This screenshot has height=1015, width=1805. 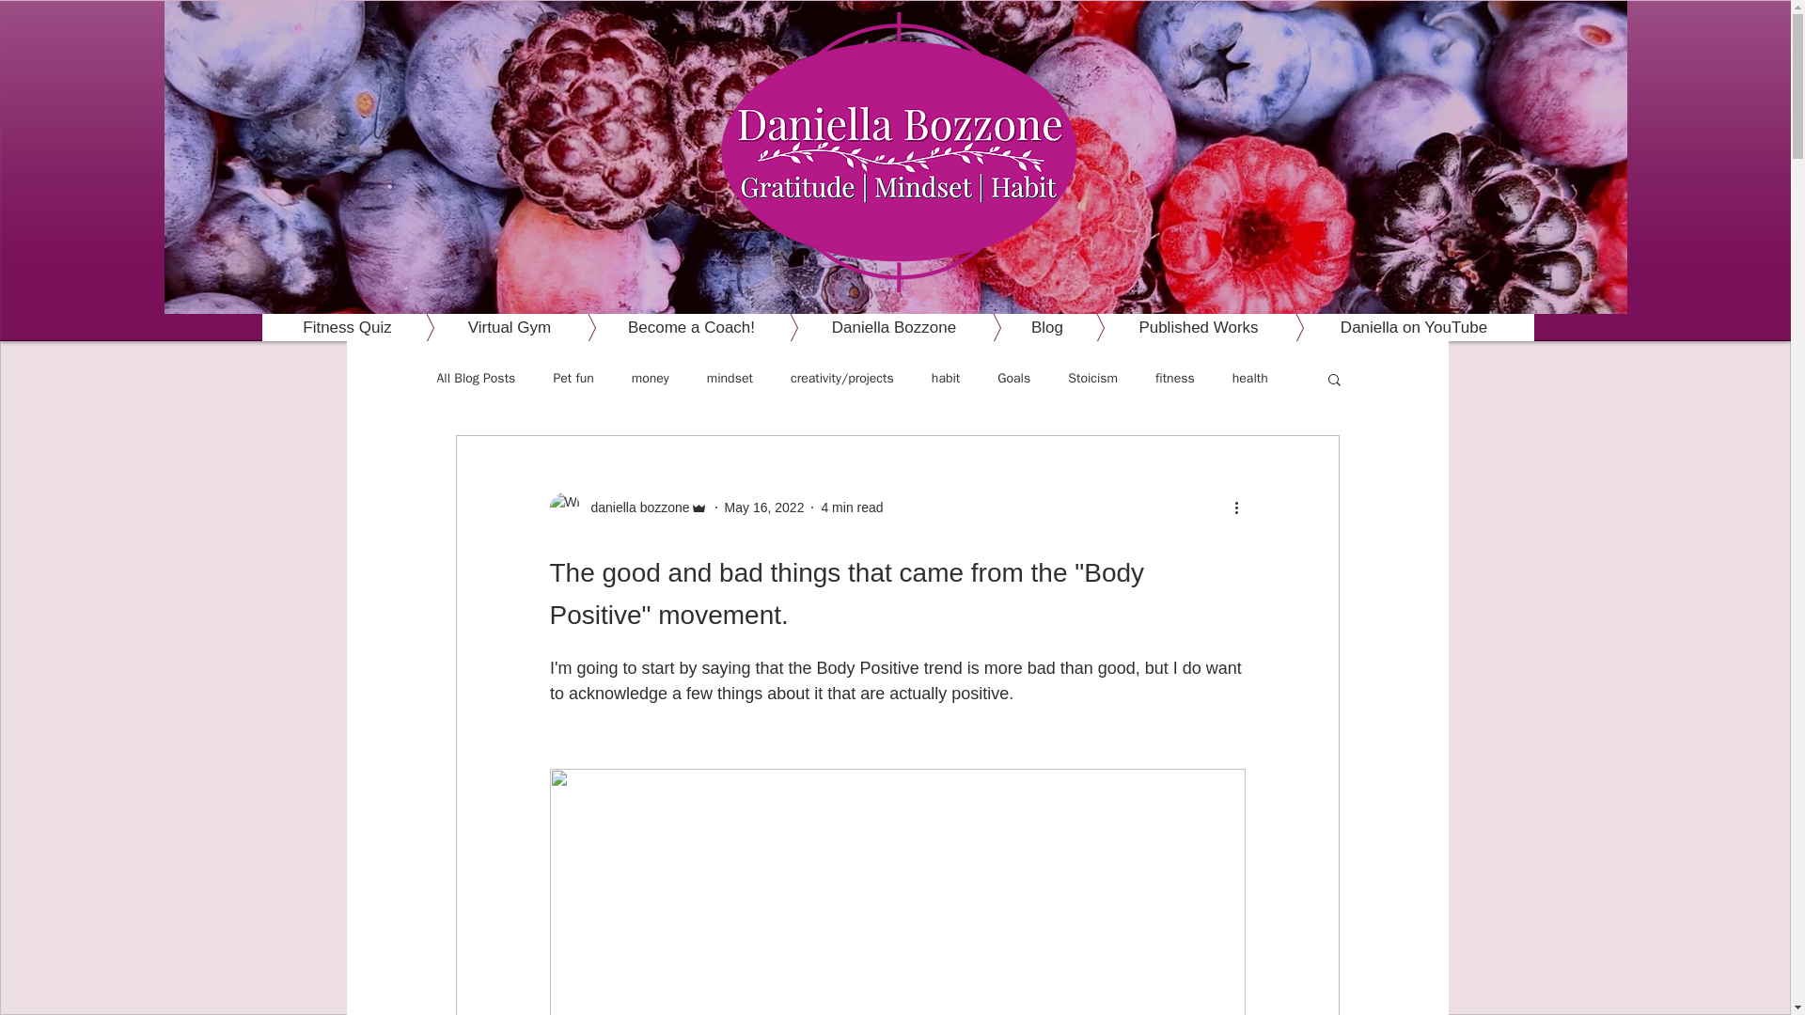 I want to click on Become a Coach!, so click(x=664, y=327).